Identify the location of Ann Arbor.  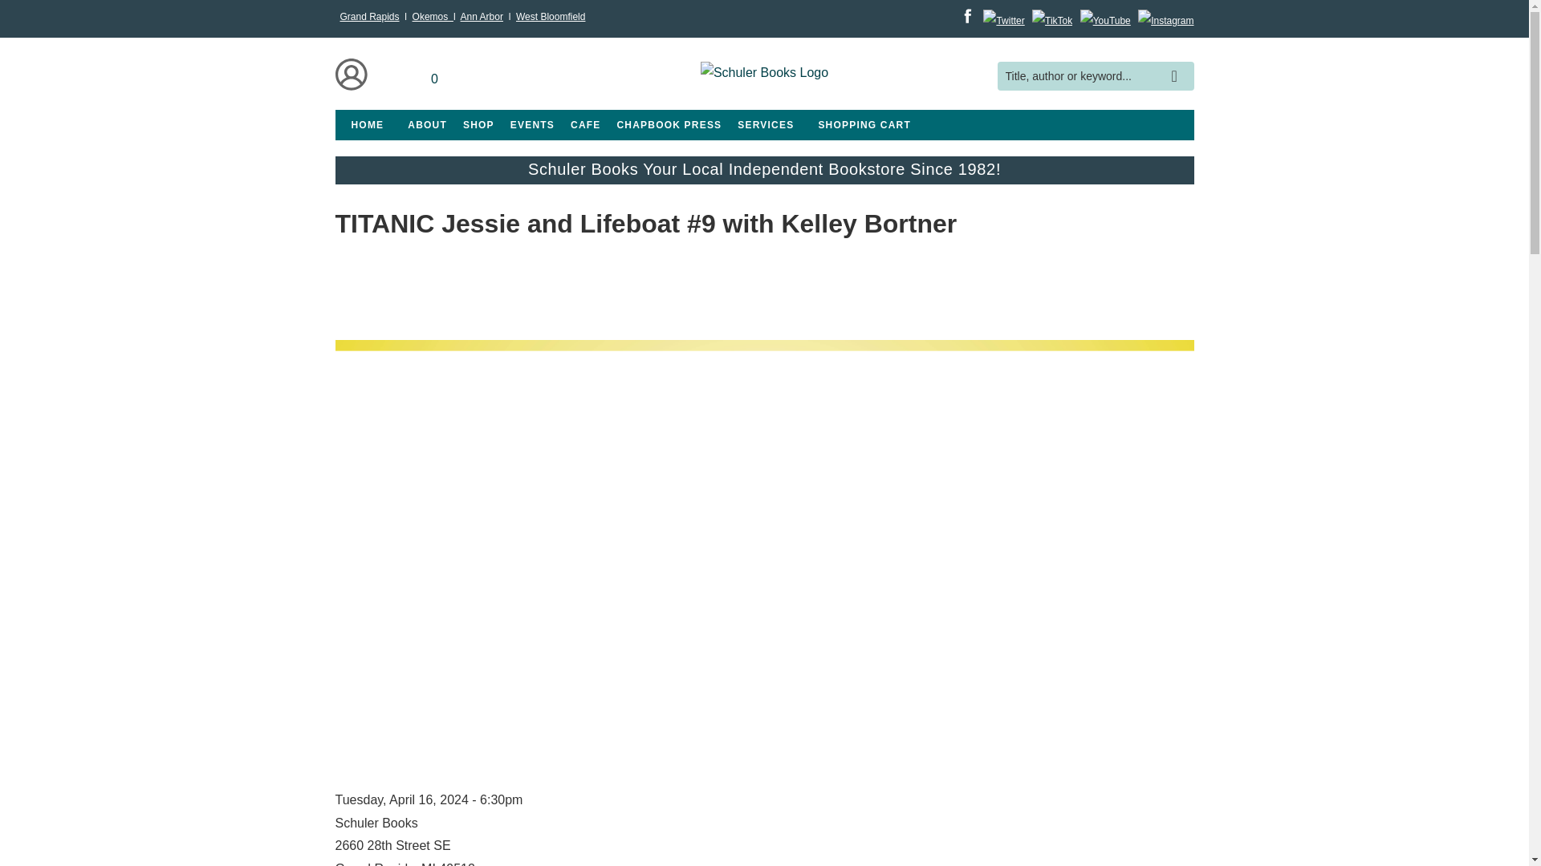
(482, 17).